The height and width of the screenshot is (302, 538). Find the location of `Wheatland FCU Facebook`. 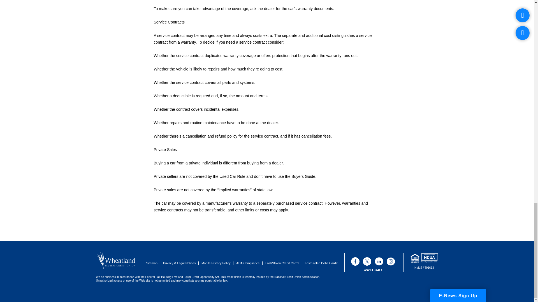

Wheatland FCU Facebook is located at coordinates (355, 261).